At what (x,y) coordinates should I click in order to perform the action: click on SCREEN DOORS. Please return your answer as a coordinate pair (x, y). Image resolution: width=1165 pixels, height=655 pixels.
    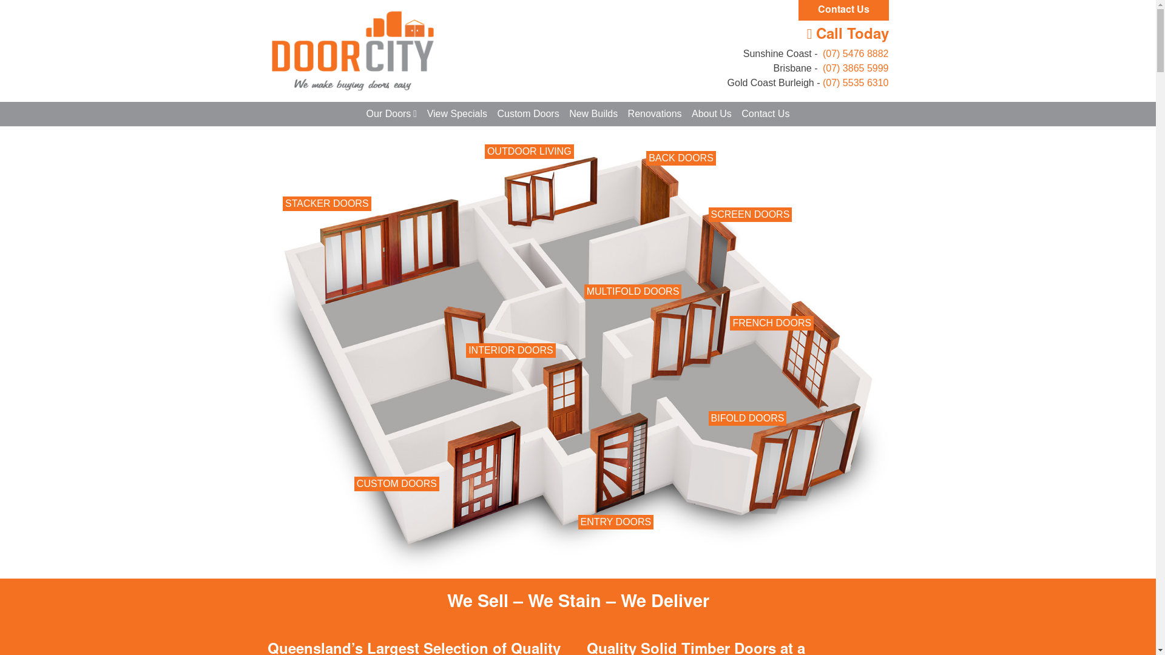
    Looking at the image, I should click on (751, 215).